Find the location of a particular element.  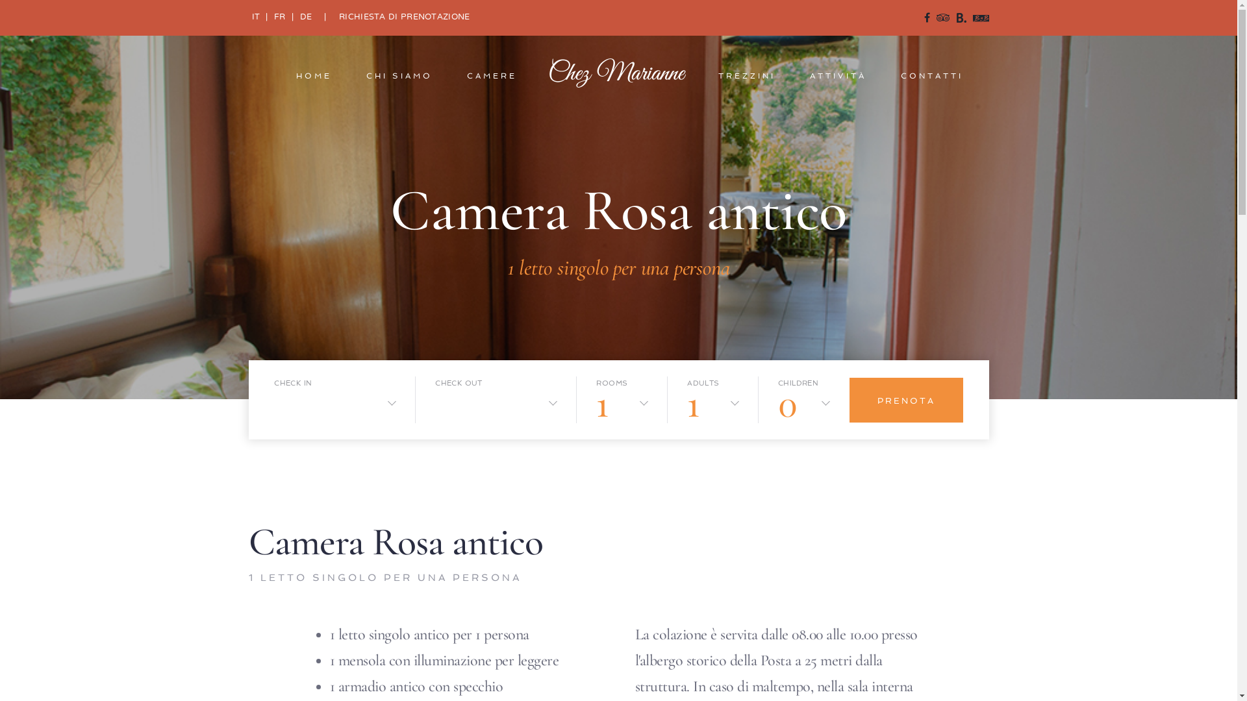

CAMERE is located at coordinates (492, 76).